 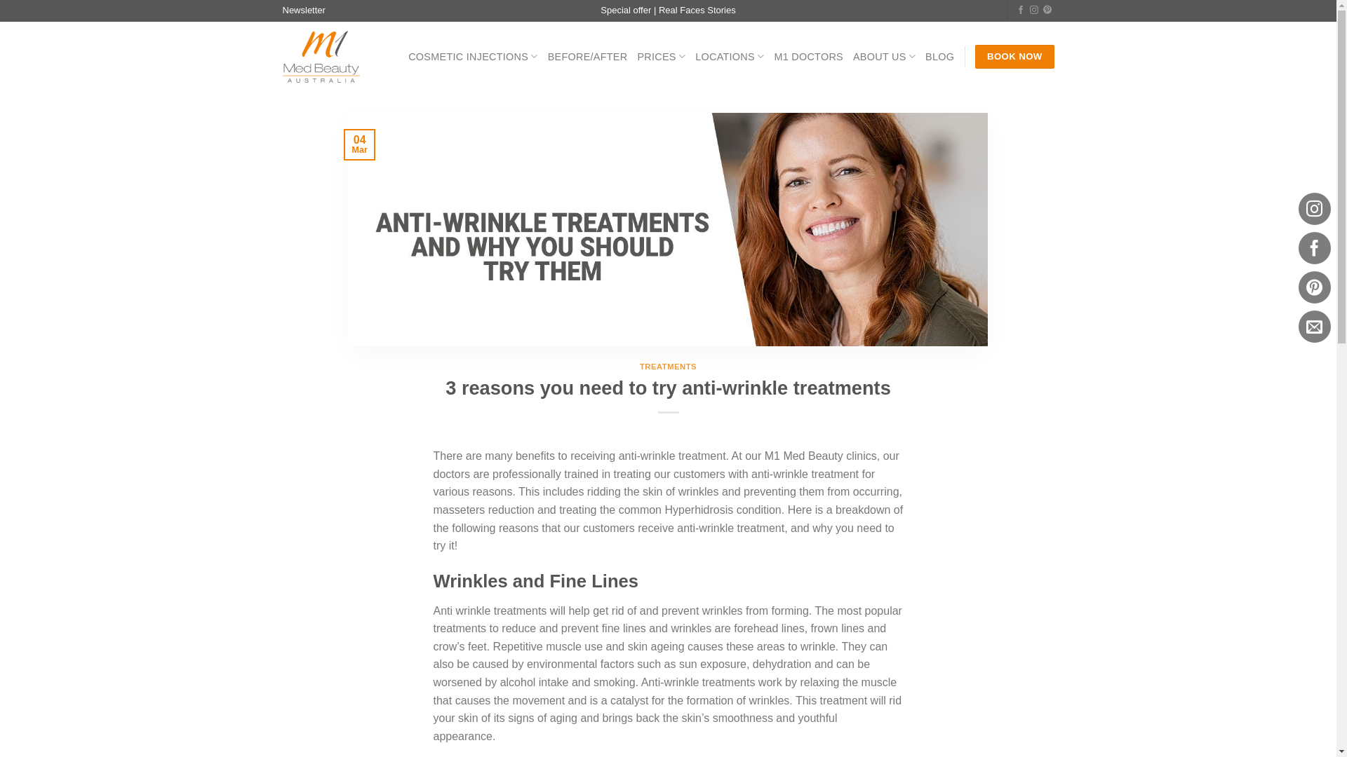 I want to click on M1 DOCTORS, so click(x=808, y=57).